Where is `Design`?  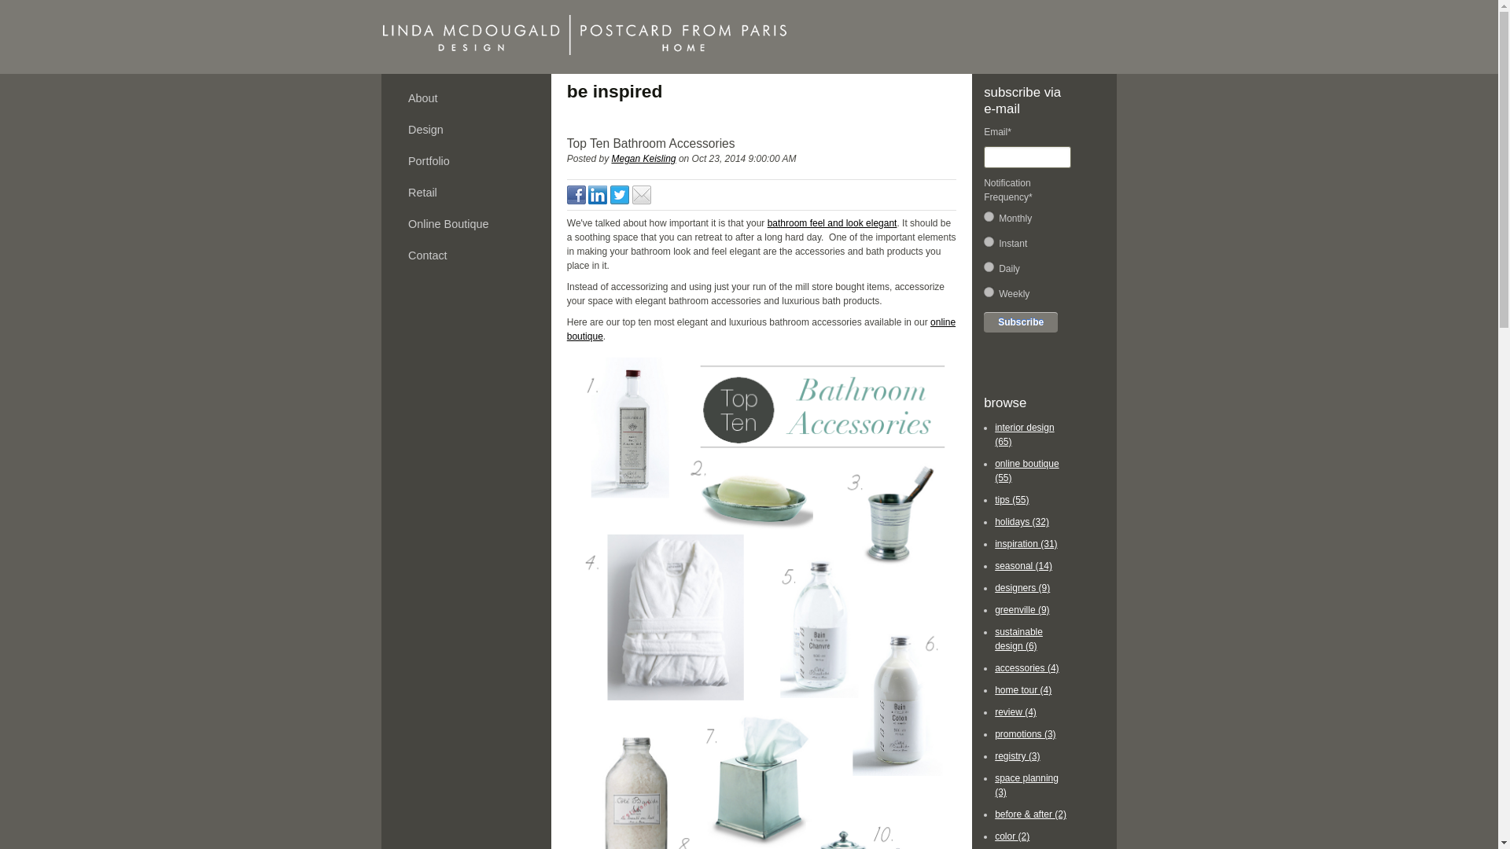 Design is located at coordinates (466, 129).